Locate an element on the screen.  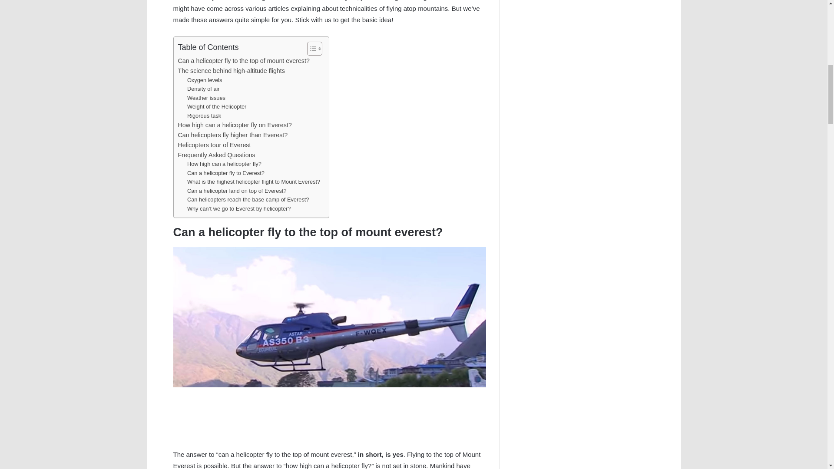
Can a helicopter fly to the top of mount everest? is located at coordinates (244, 61).